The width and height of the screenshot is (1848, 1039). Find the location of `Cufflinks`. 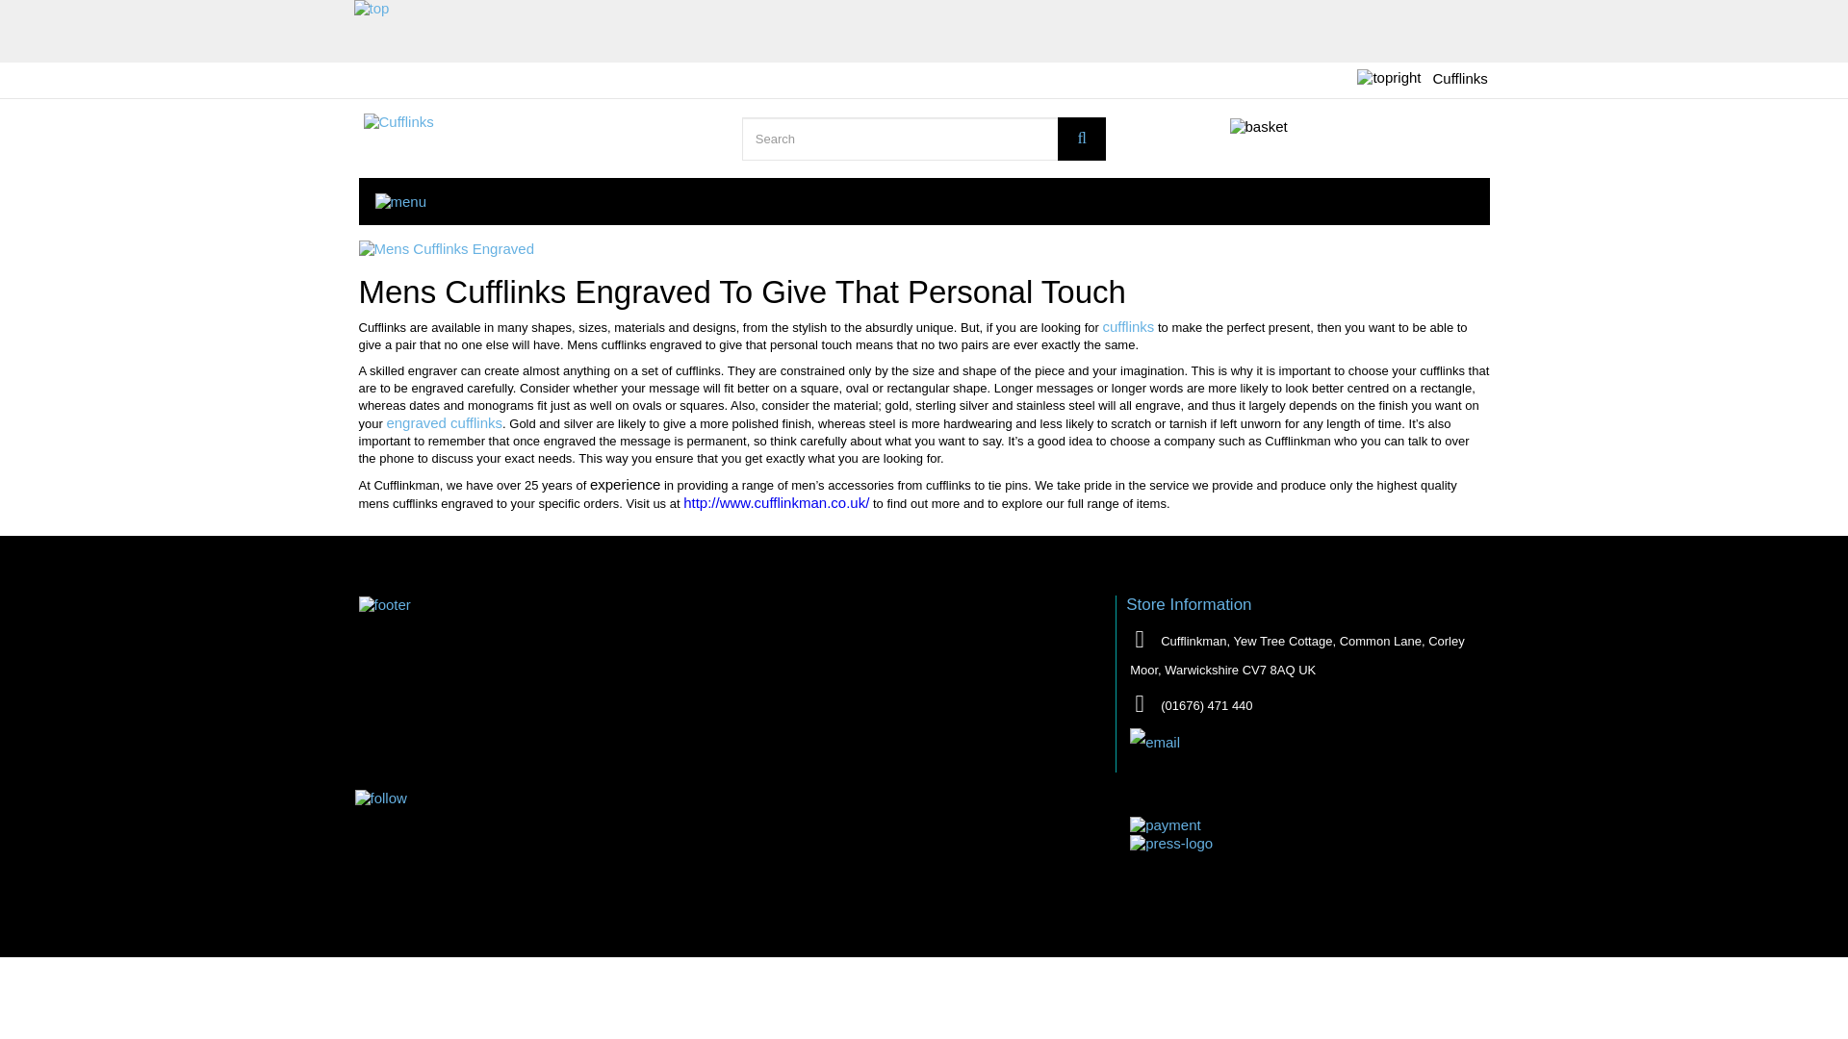

Cufflinks is located at coordinates (1455, 79).